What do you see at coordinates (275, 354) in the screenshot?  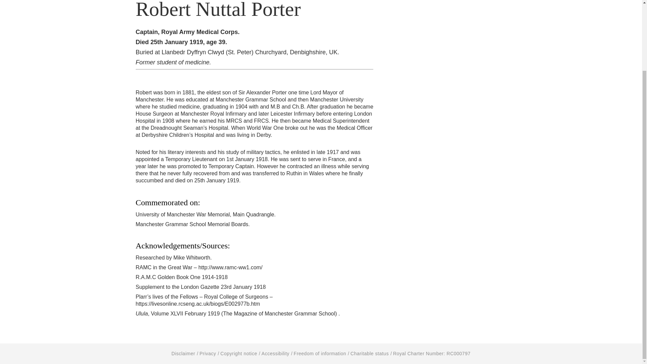 I see `Accessibility` at bounding box center [275, 354].